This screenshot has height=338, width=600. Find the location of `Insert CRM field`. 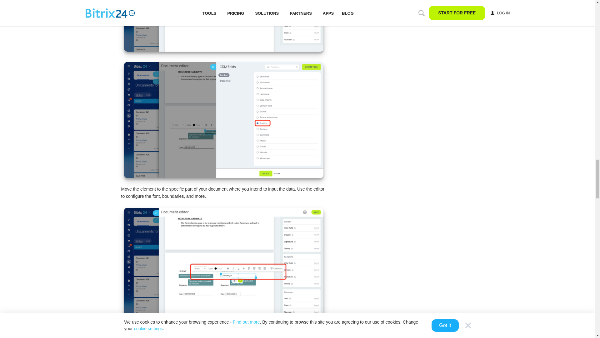

Insert CRM field is located at coordinates (223, 26).